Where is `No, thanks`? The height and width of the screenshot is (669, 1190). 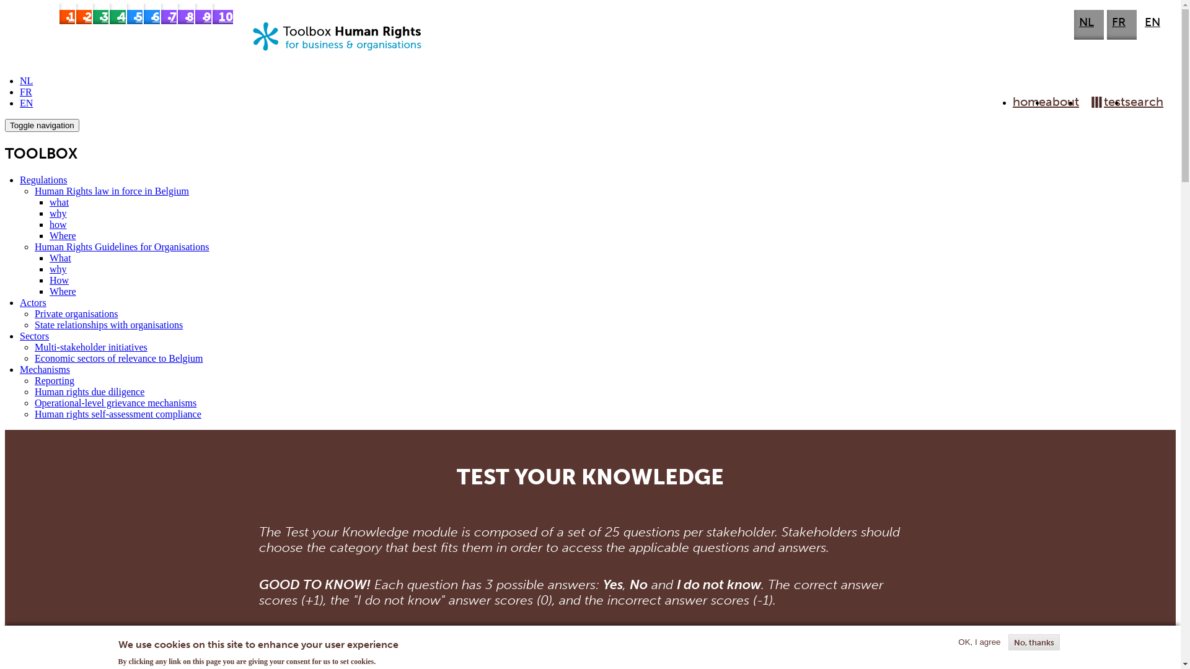
No, thanks is located at coordinates (1034, 642).